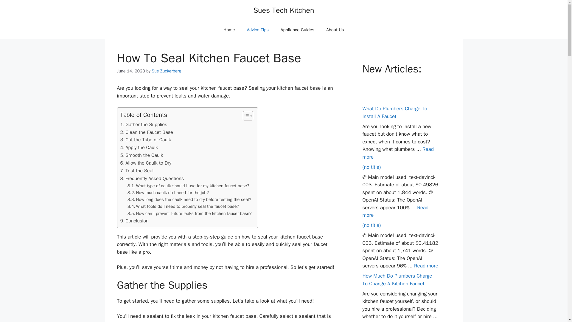 This screenshot has height=322, width=572. Describe the element at coordinates (168, 193) in the screenshot. I see `How much caulk do I need for the job?` at that location.